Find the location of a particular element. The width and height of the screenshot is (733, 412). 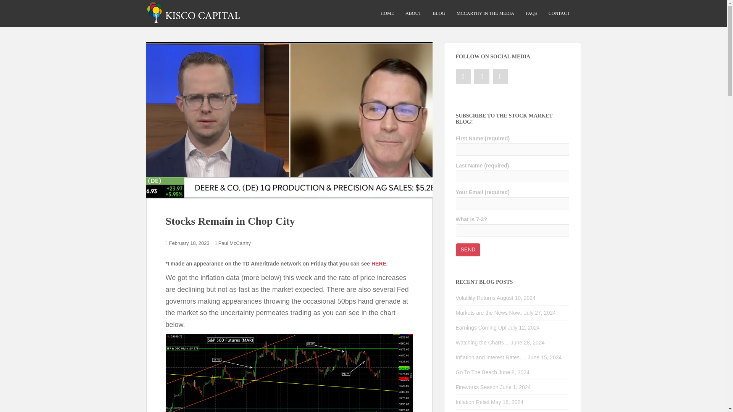

CONTACT is located at coordinates (559, 13).